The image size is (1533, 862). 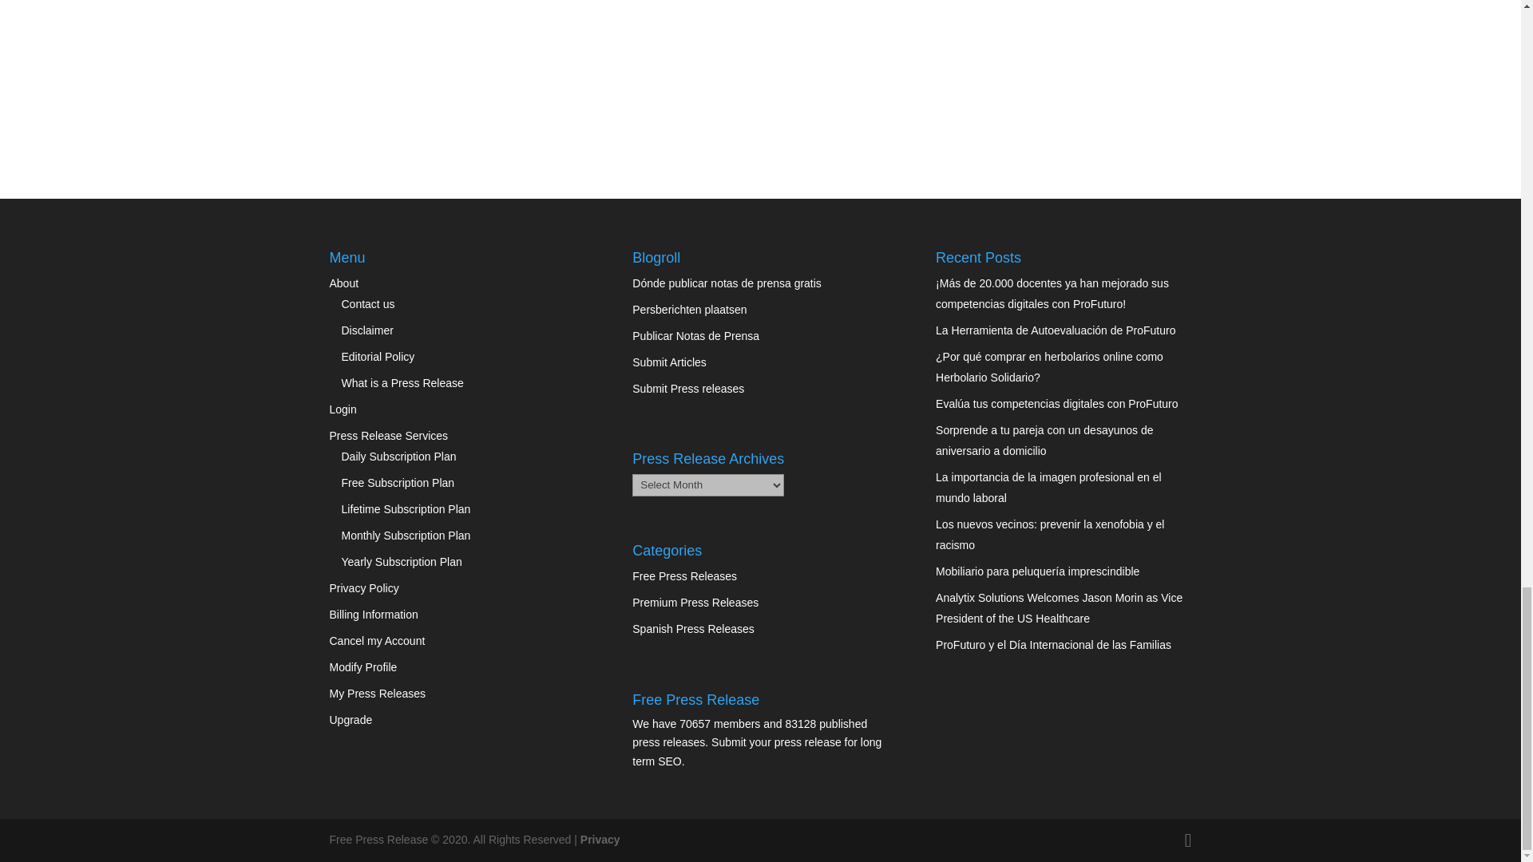 I want to click on Free Subscription Plan, so click(x=398, y=483).